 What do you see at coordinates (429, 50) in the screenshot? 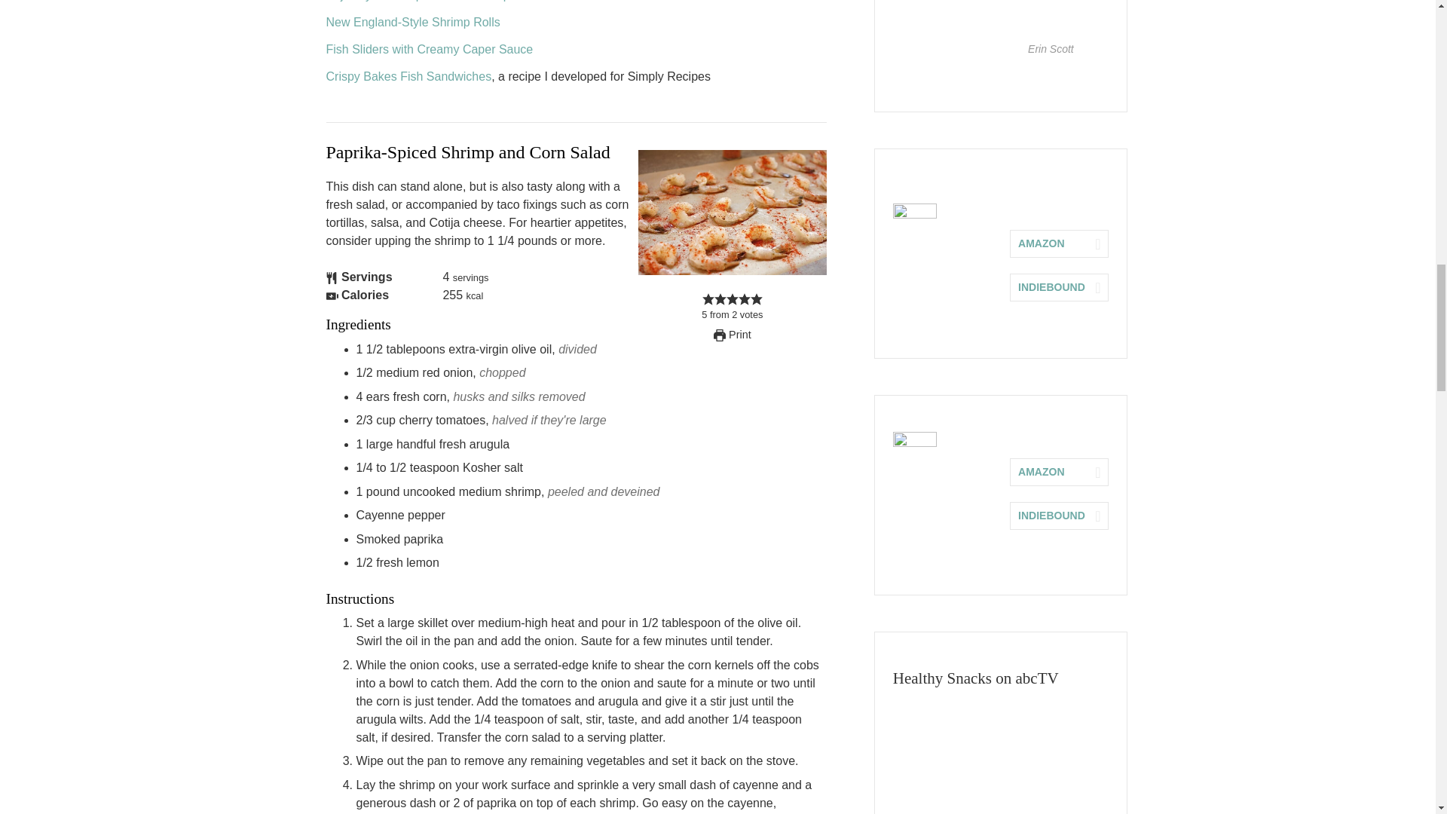
I see `Fish Sliders with Creamy Caper Sauce` at bounding box center [429, 50].